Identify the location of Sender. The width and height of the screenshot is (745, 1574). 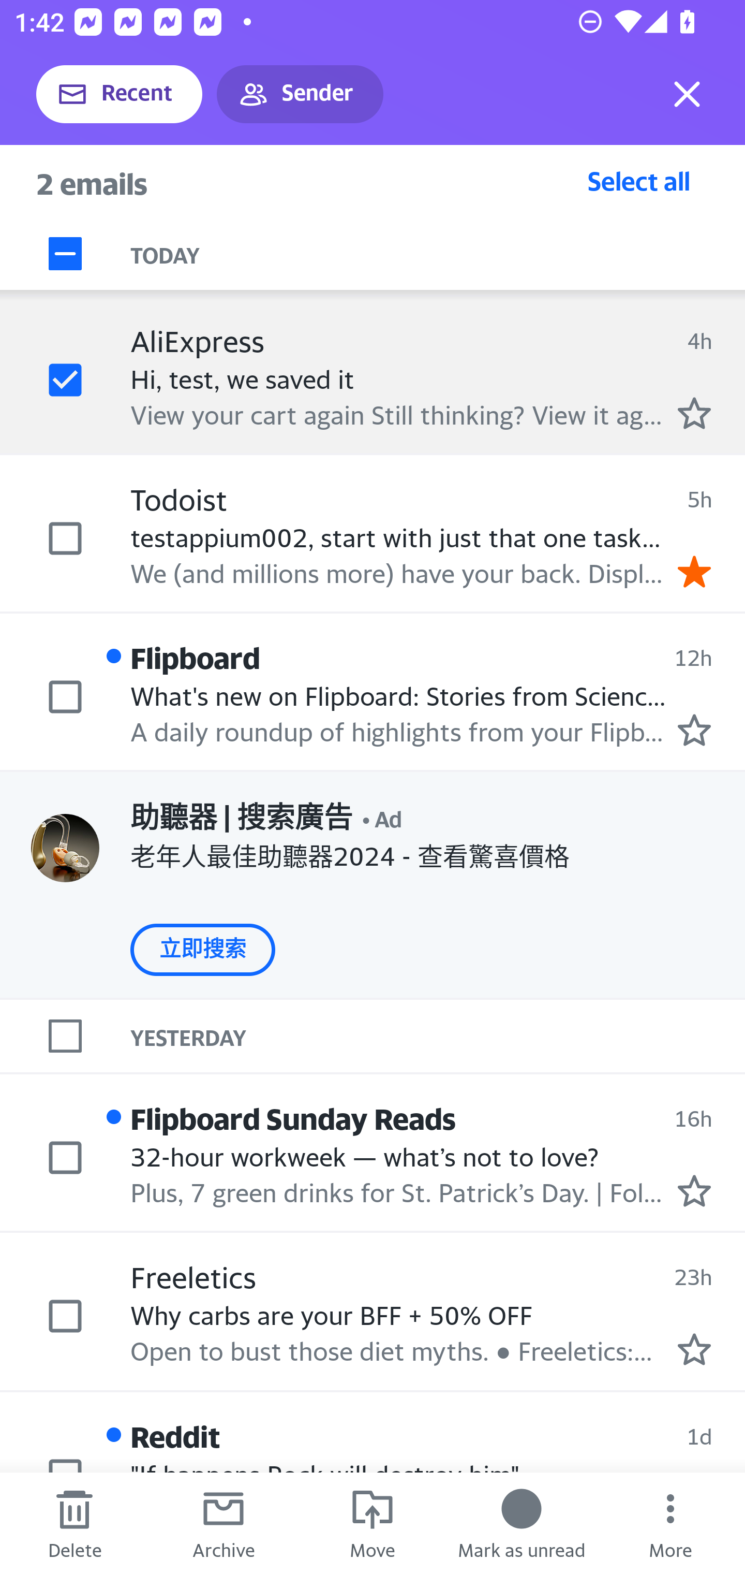
(300, 94).